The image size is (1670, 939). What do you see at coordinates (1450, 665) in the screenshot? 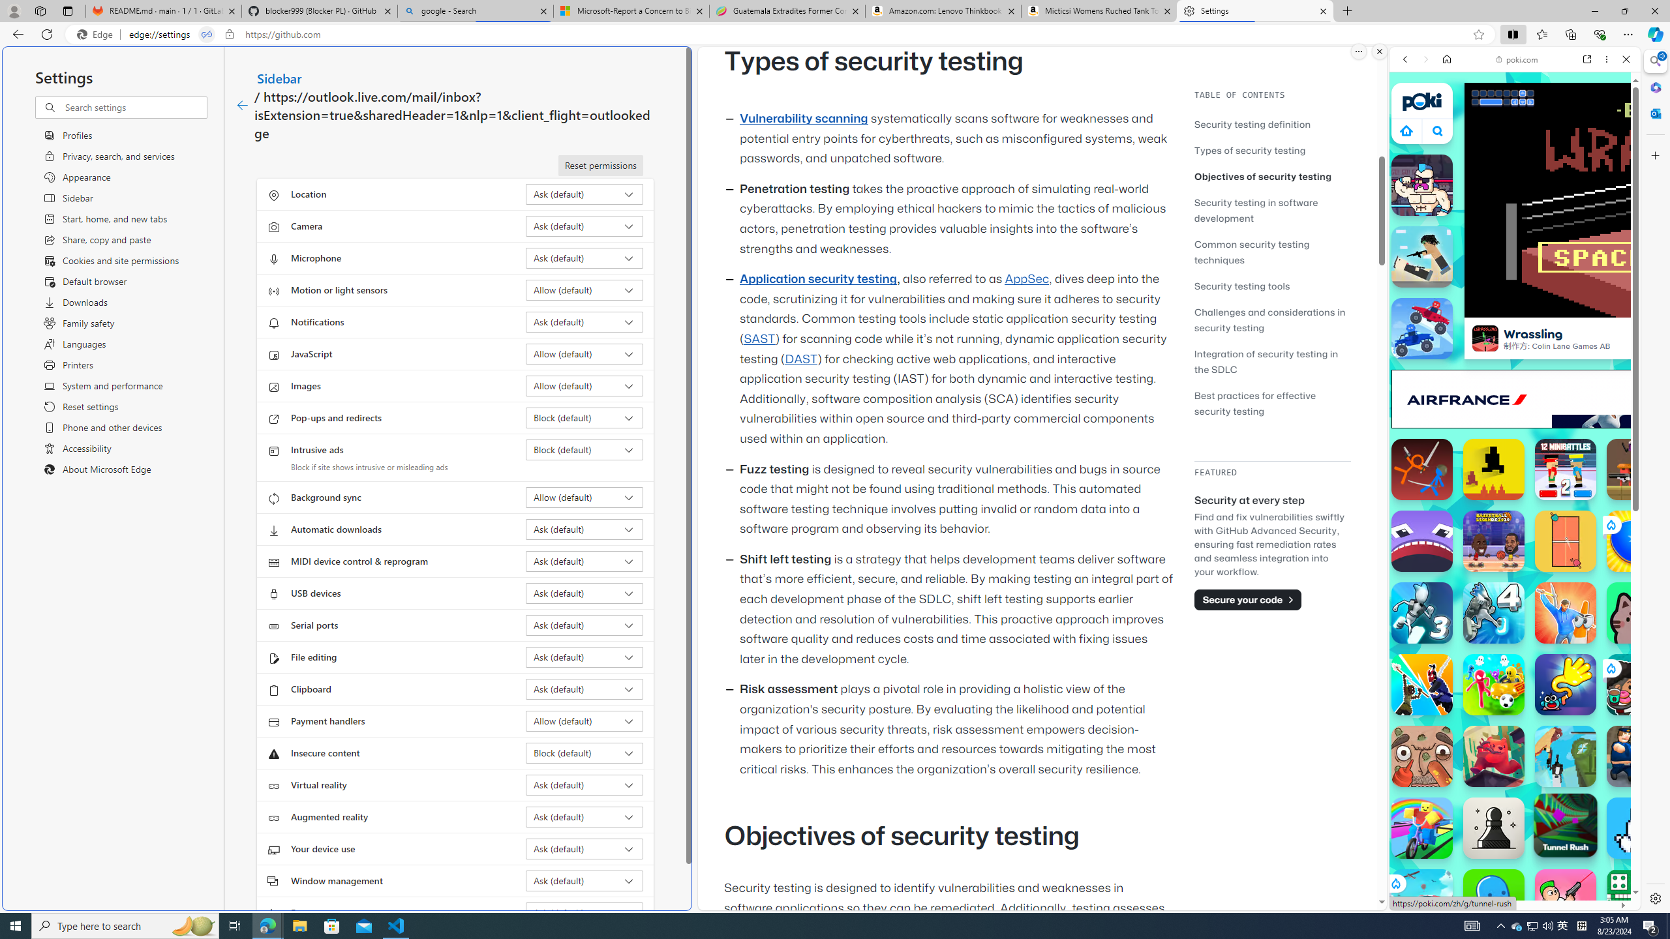
I see `Hills of Steel` at bounding box center [1450, 665].